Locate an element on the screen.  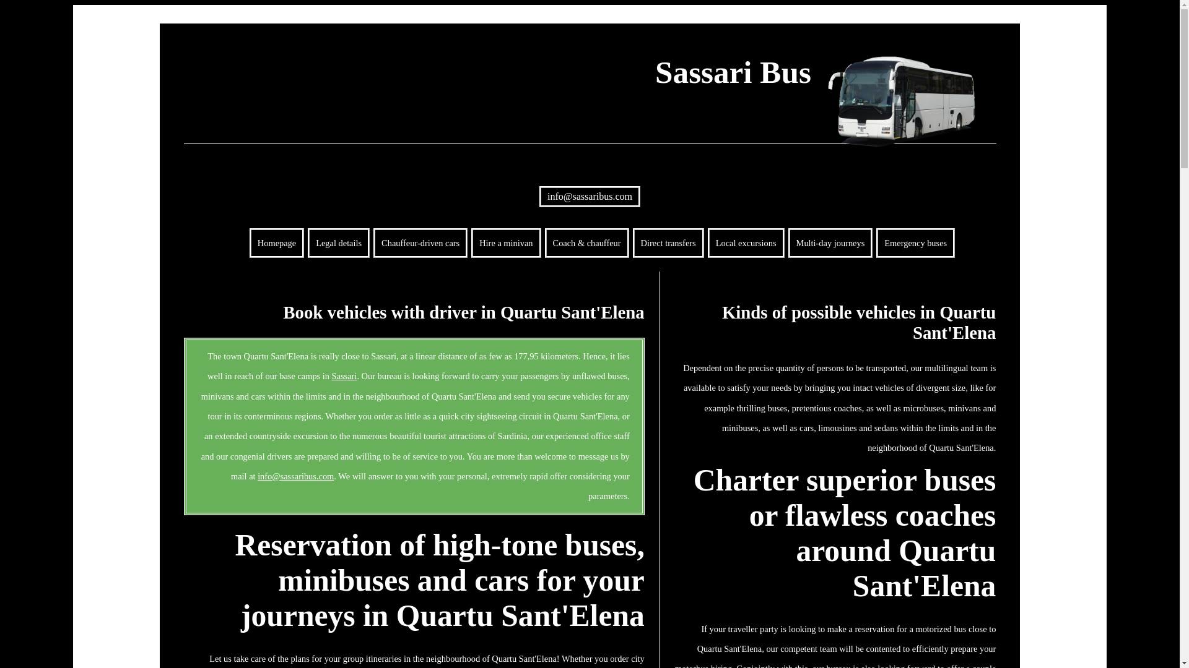
Sassari is located at coordinates (344, 376).